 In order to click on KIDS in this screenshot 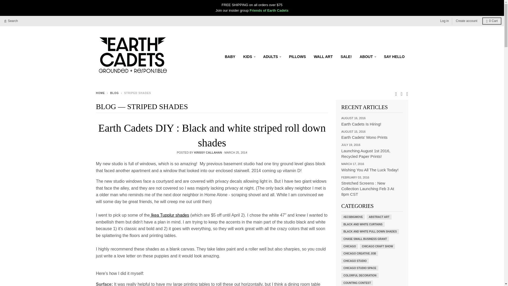, I will do `click(249, 57)`.